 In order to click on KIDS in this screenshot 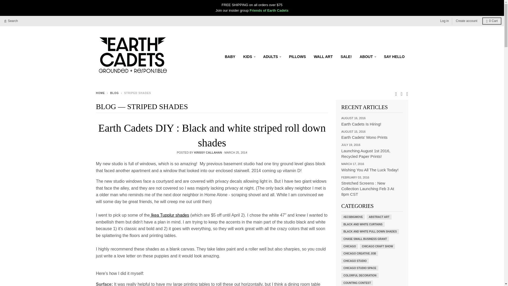, I will do `click(249, 57)`.